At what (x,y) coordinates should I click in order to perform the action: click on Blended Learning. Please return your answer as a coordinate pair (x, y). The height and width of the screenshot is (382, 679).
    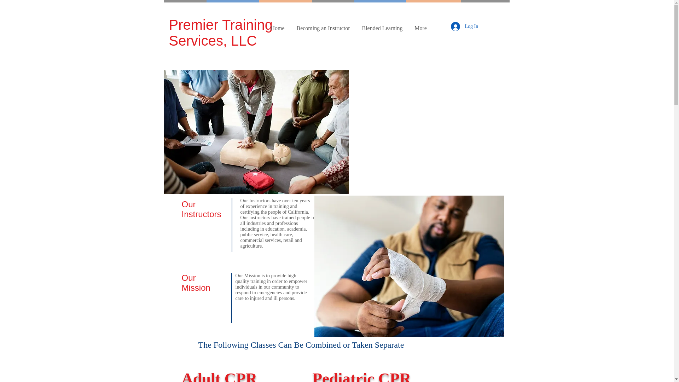
    Looking at the image, I should click on (382, 28).